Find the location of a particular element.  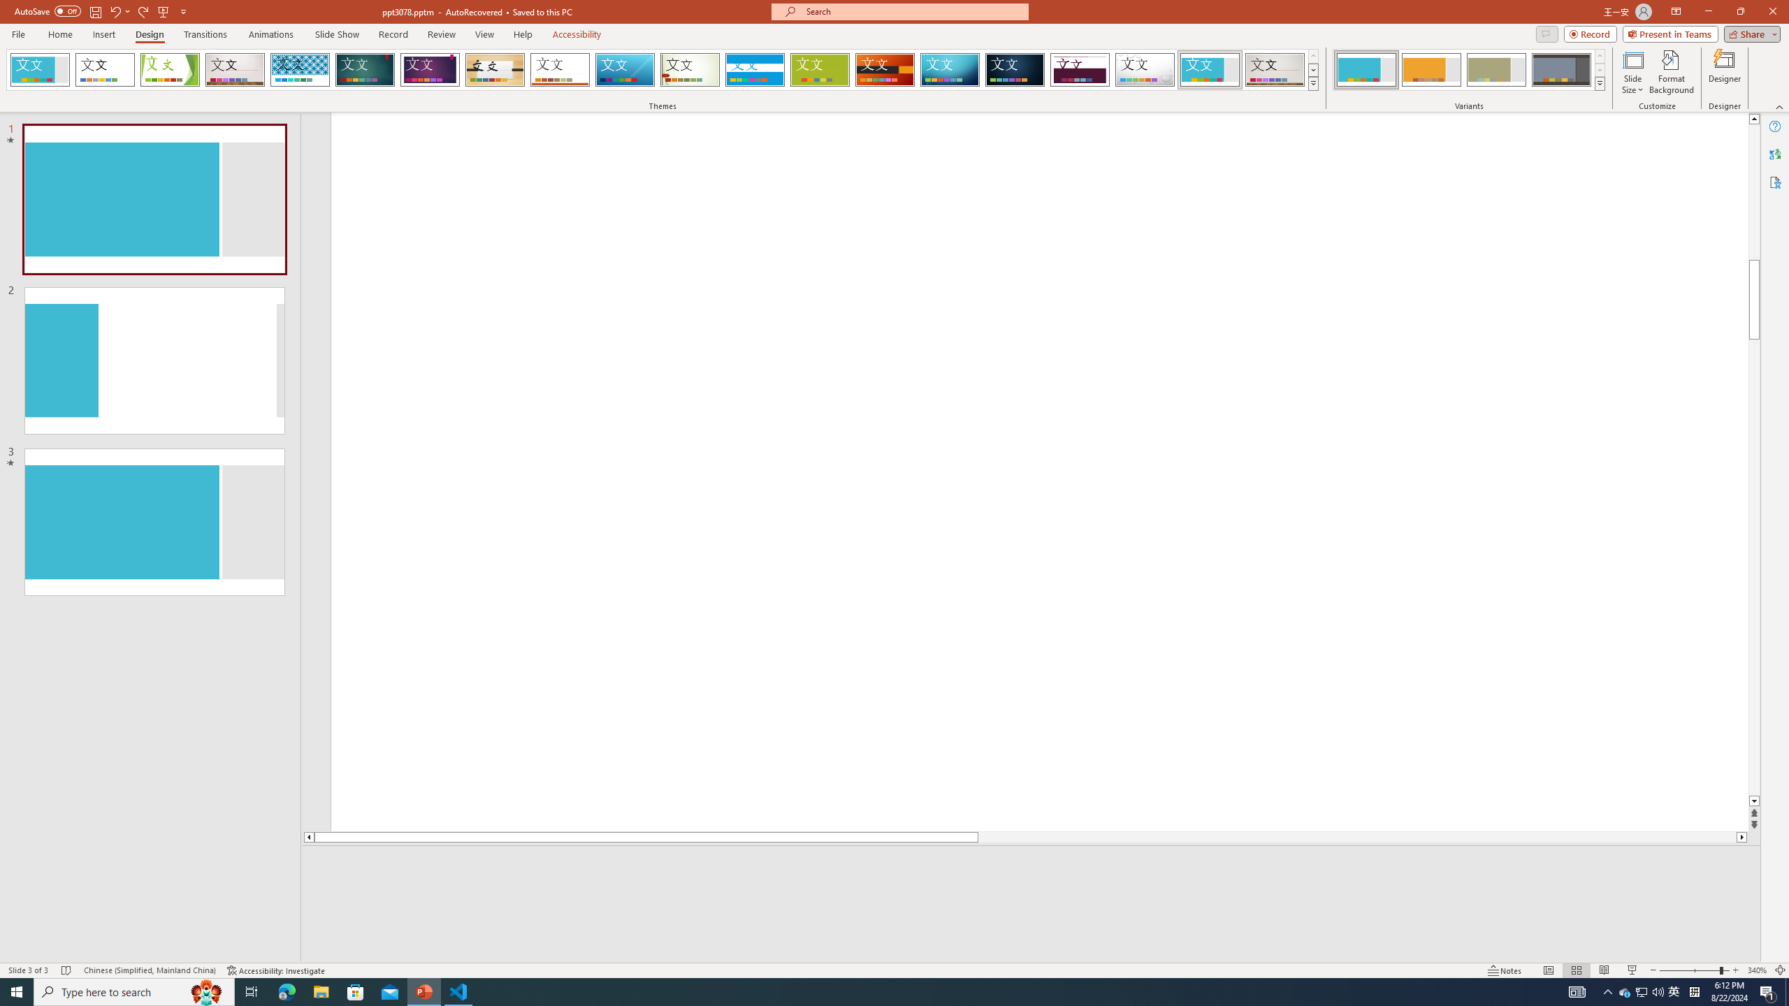

Subtitle TextBox is located at coordinates (1176, 700).